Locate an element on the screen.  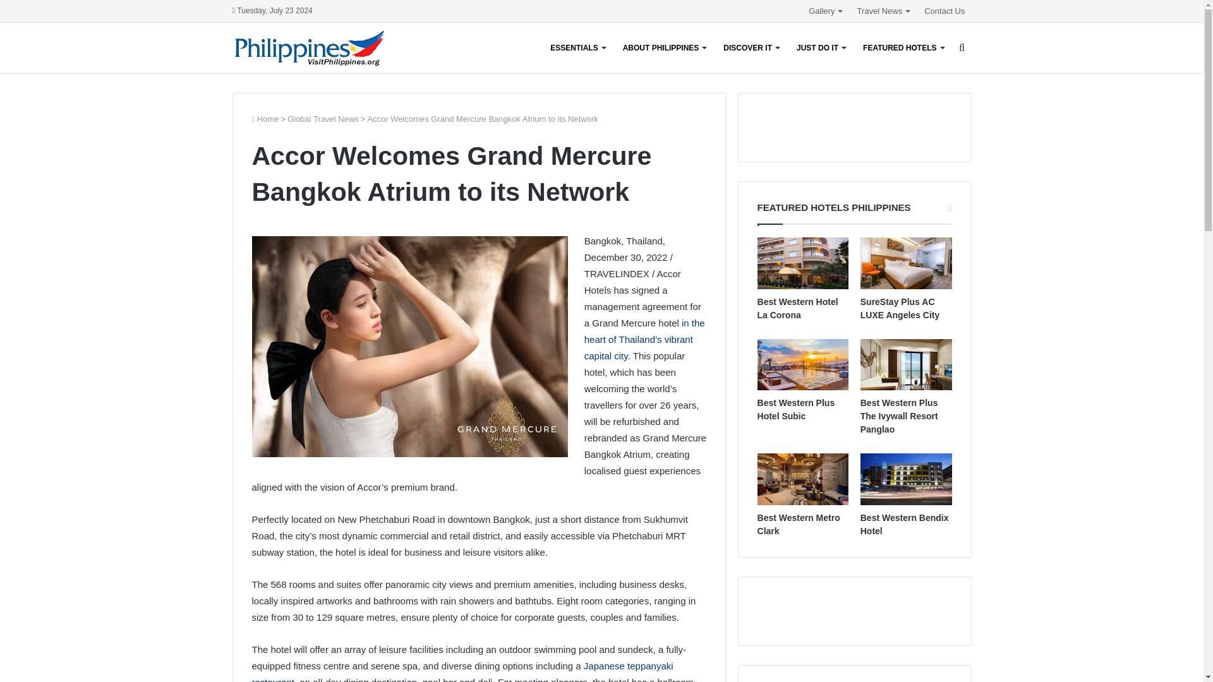
ESSENTIALS is located at coordinates (577, 47).